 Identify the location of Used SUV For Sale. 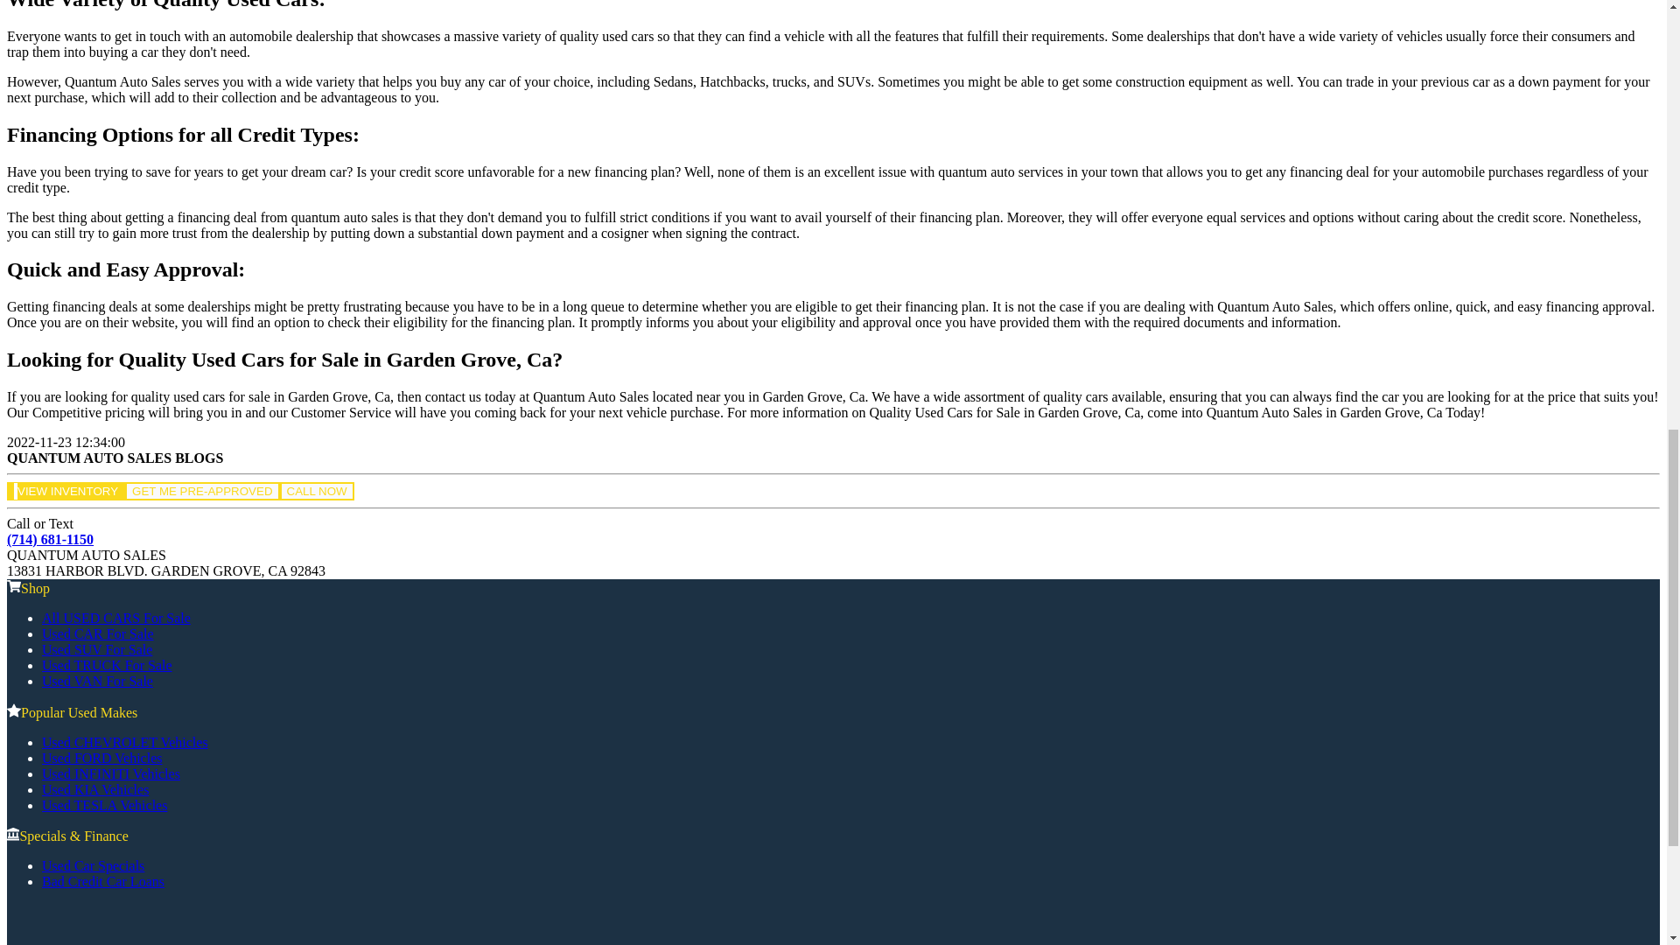
(97, 649).